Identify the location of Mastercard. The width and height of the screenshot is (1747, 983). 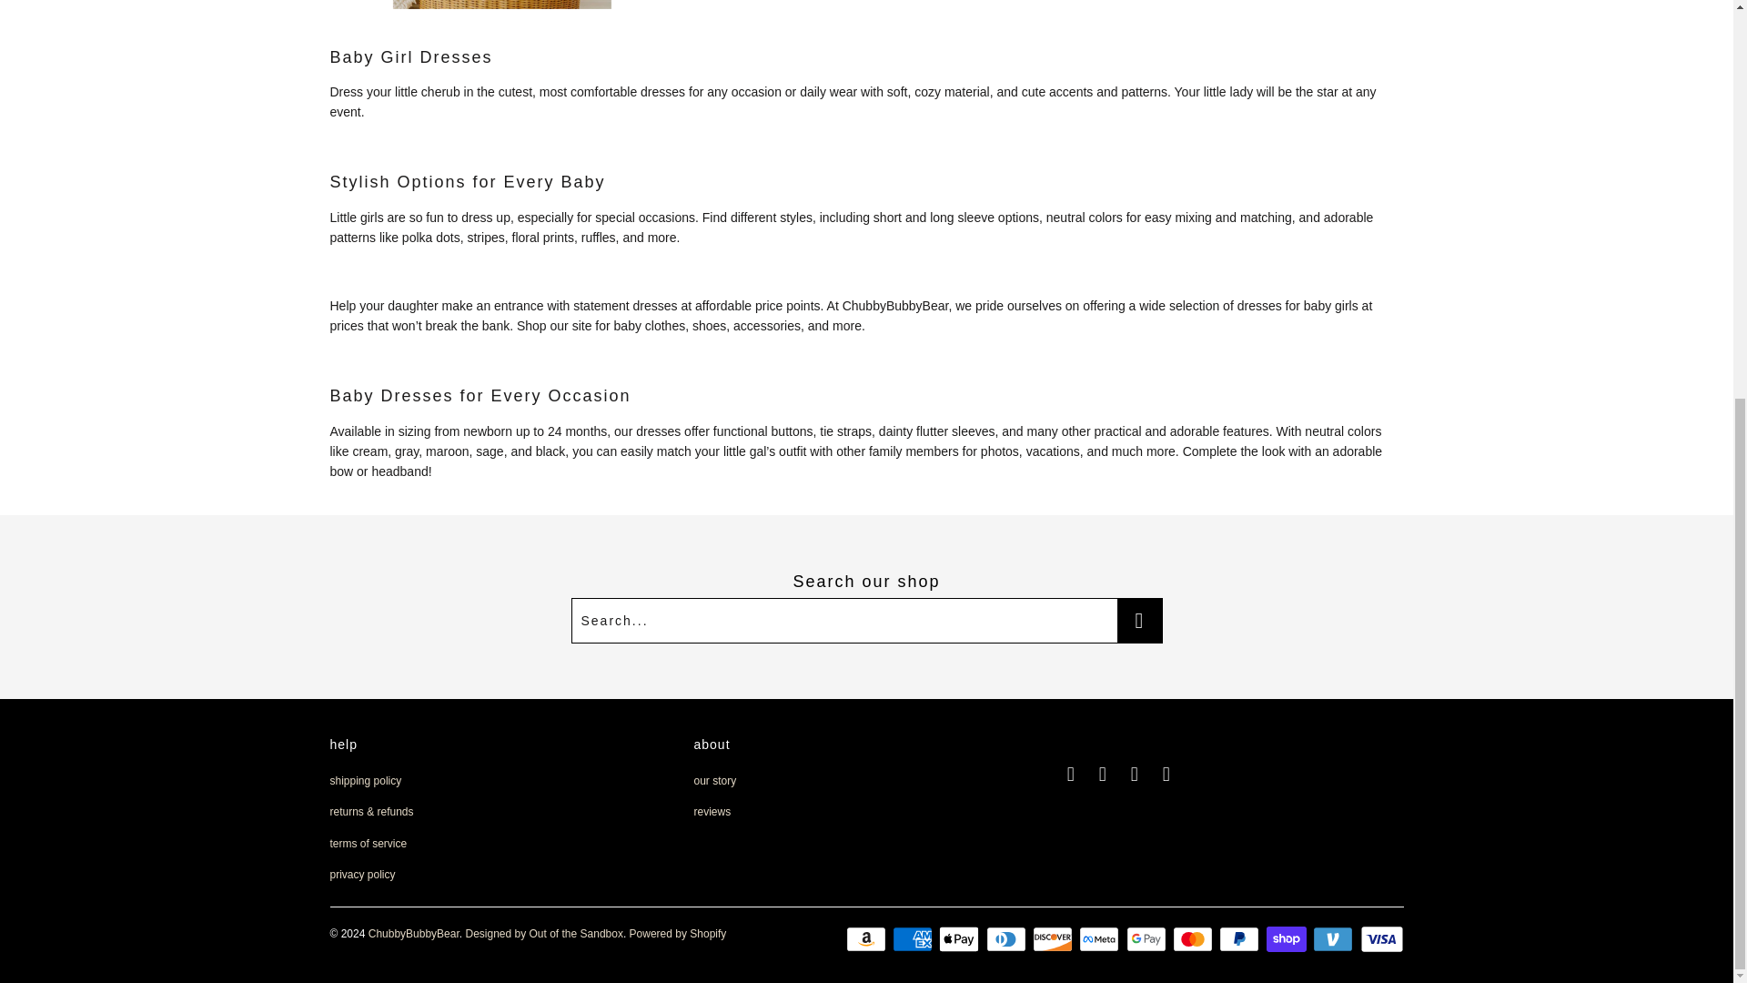
(1194, 939).